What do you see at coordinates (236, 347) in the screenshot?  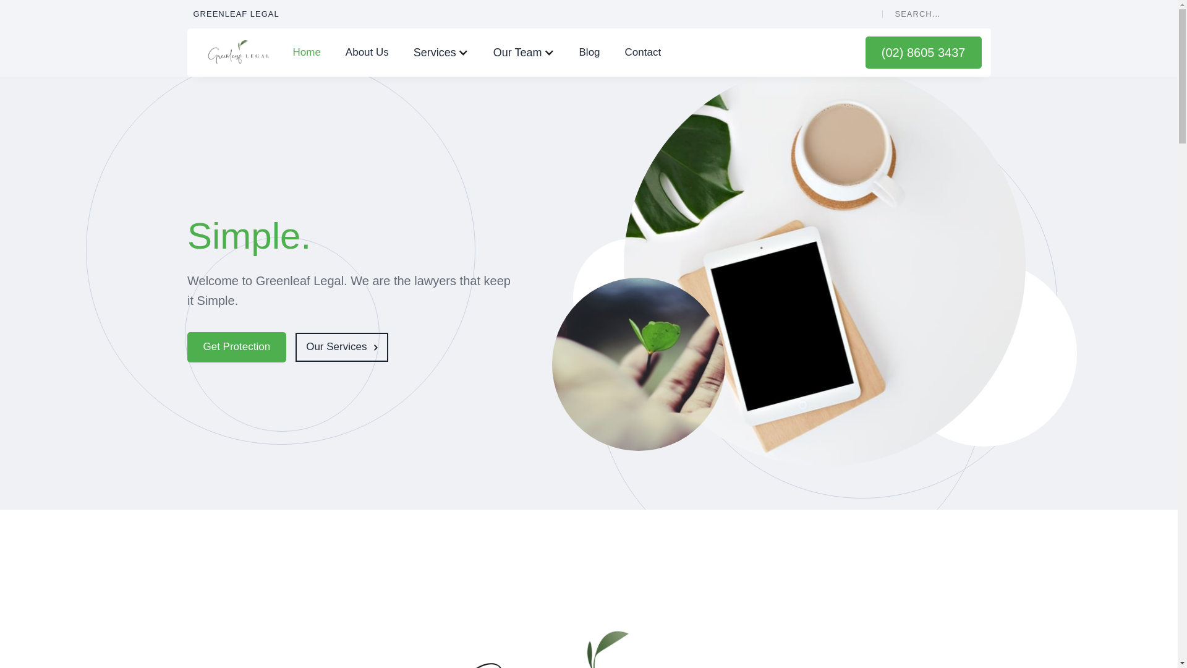 I see `Get Protection` at bounding box center [236, 347].